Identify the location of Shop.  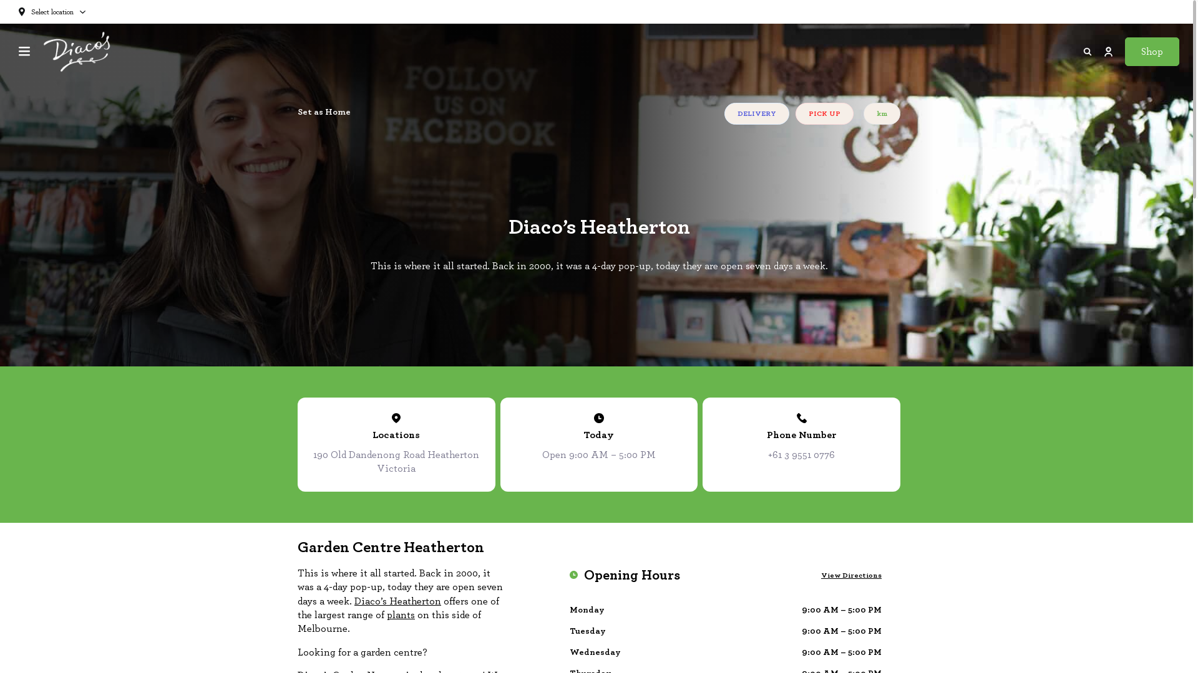
(1152, 52).